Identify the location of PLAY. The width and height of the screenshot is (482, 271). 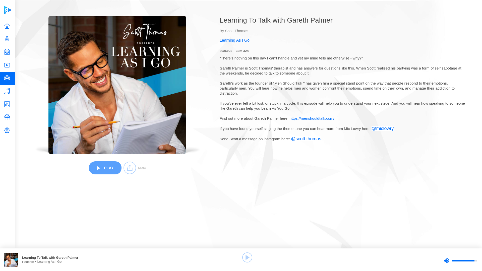
(105, 168).